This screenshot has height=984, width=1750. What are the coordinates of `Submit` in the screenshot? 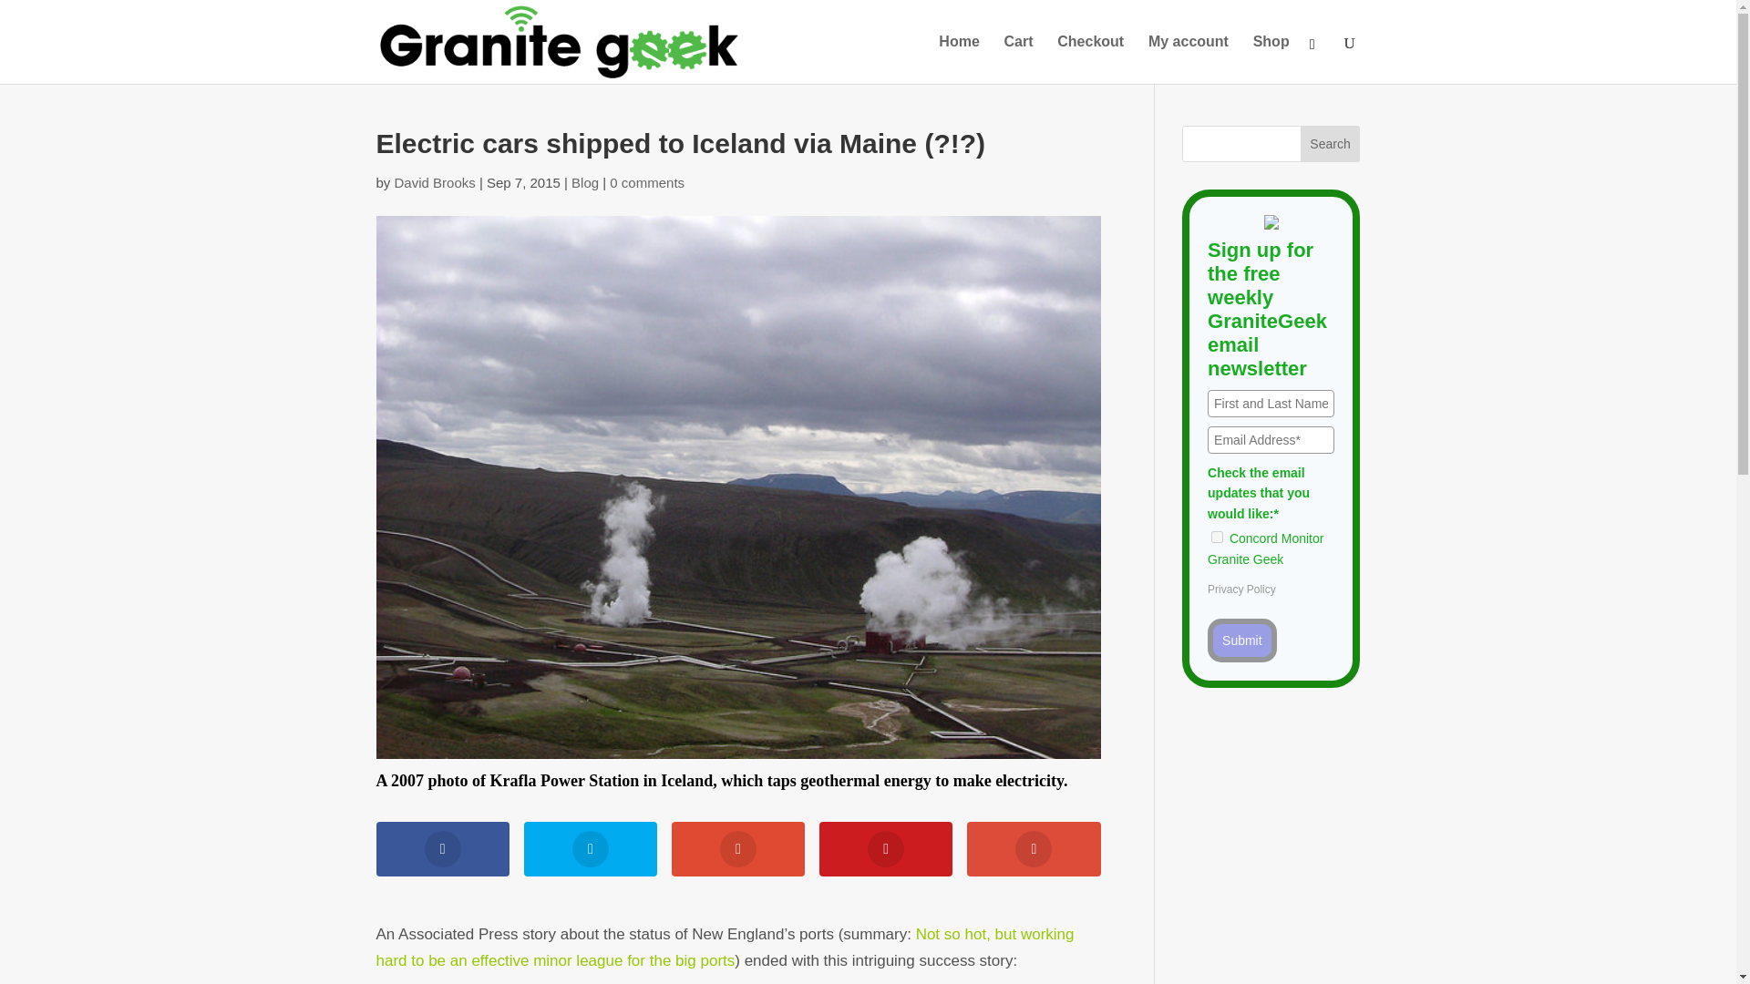 It's located at (1241, 640).